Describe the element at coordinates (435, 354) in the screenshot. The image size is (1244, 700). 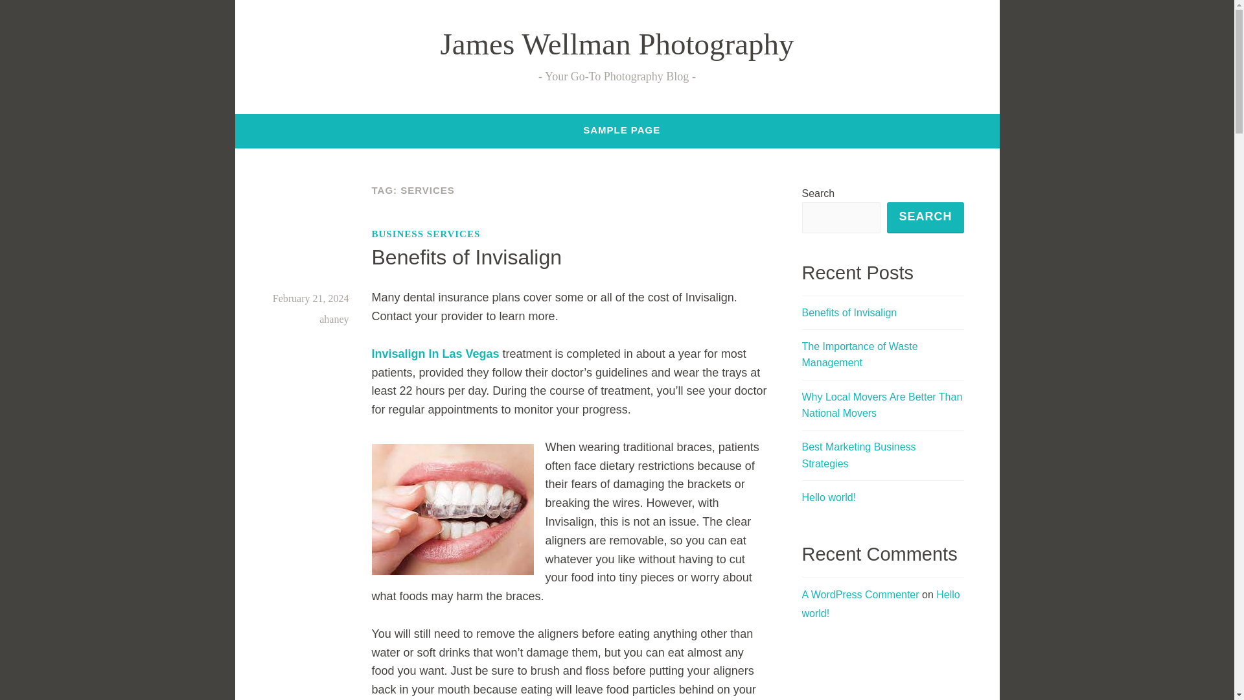
I see `Invisalign In Las Vegas` at that location.